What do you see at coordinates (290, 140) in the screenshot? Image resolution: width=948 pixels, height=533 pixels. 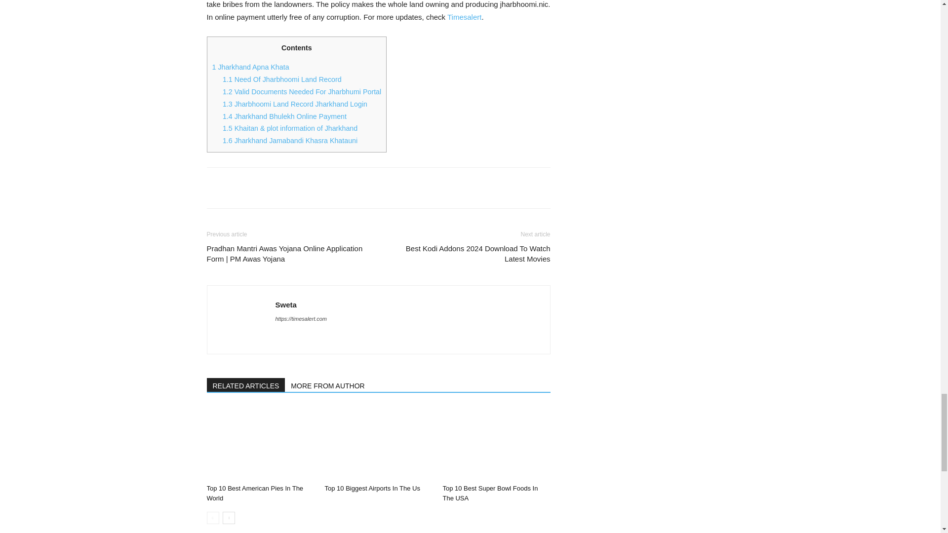 I see `1.6 Jharkhand Jamabandi Khasra Khatauni` at bounding box center [290, 140].